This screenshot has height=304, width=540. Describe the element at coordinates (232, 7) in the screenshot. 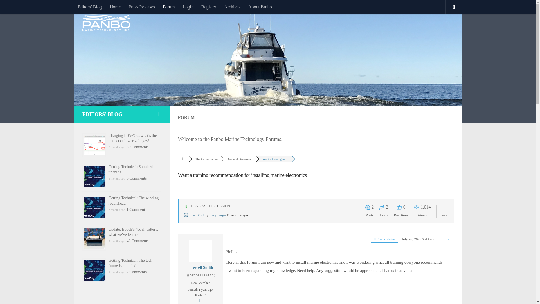

I see `Archives` at that location.